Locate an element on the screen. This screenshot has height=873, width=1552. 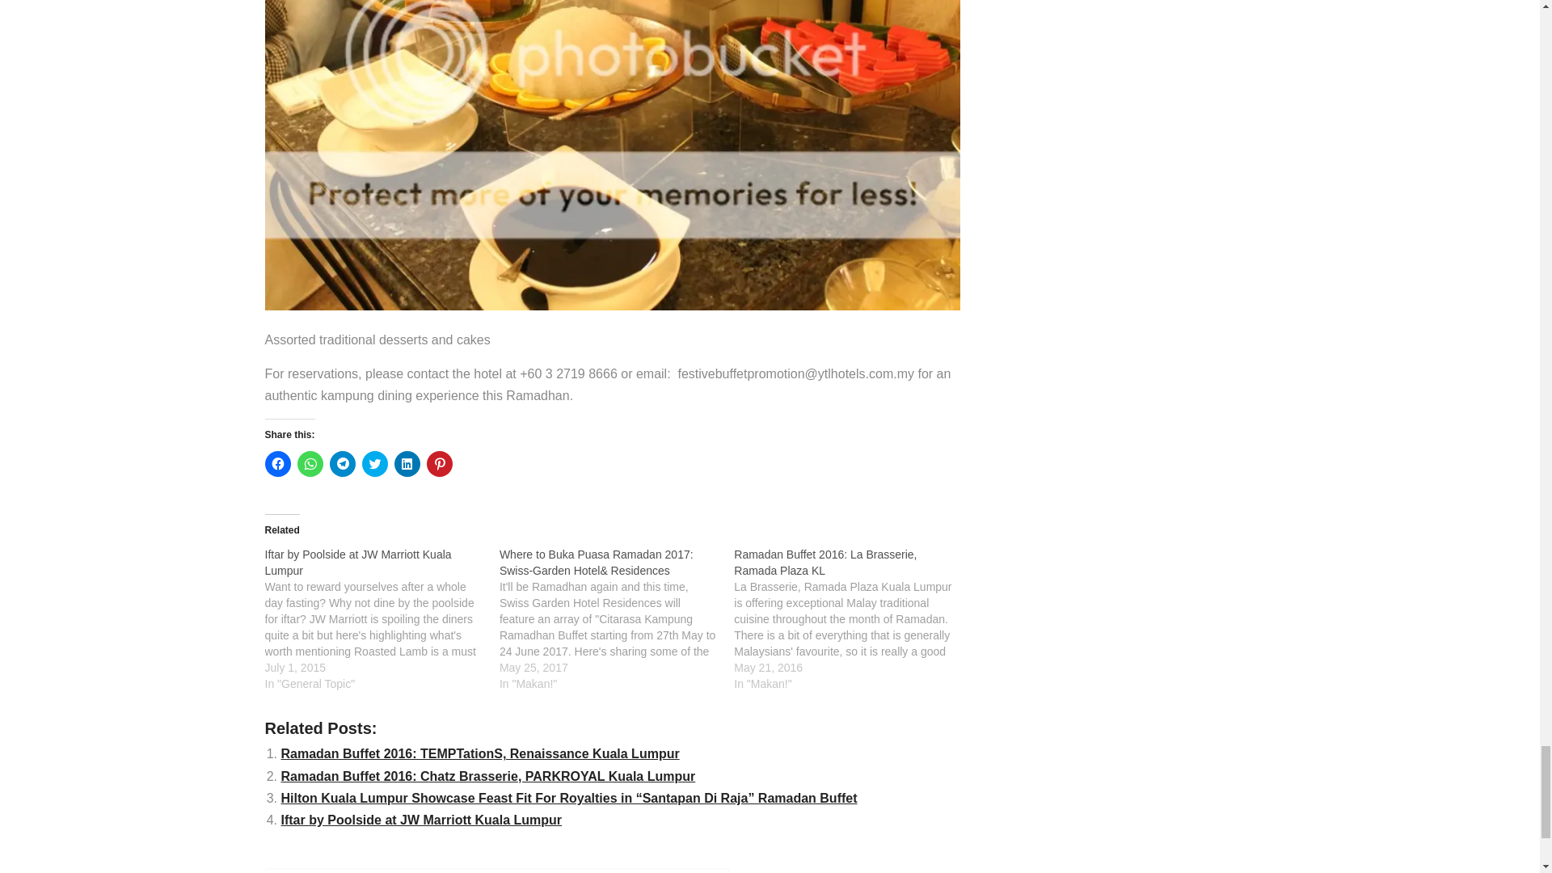
Click to share on Facebook is located at coordinates (278, 464).